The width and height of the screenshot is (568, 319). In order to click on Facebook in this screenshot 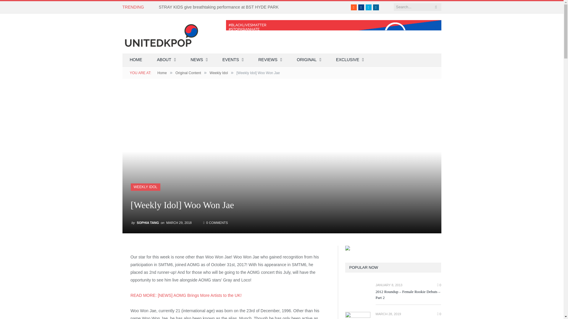, I will do `click(361, 7)`.